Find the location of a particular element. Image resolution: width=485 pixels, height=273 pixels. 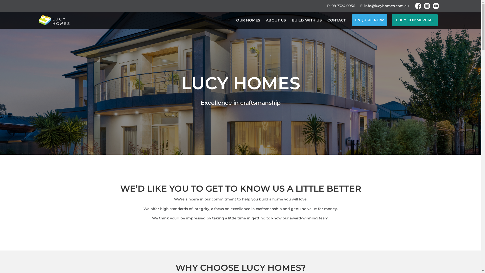

LUCY COMMERCIAL is located at coordinates (415, 20).